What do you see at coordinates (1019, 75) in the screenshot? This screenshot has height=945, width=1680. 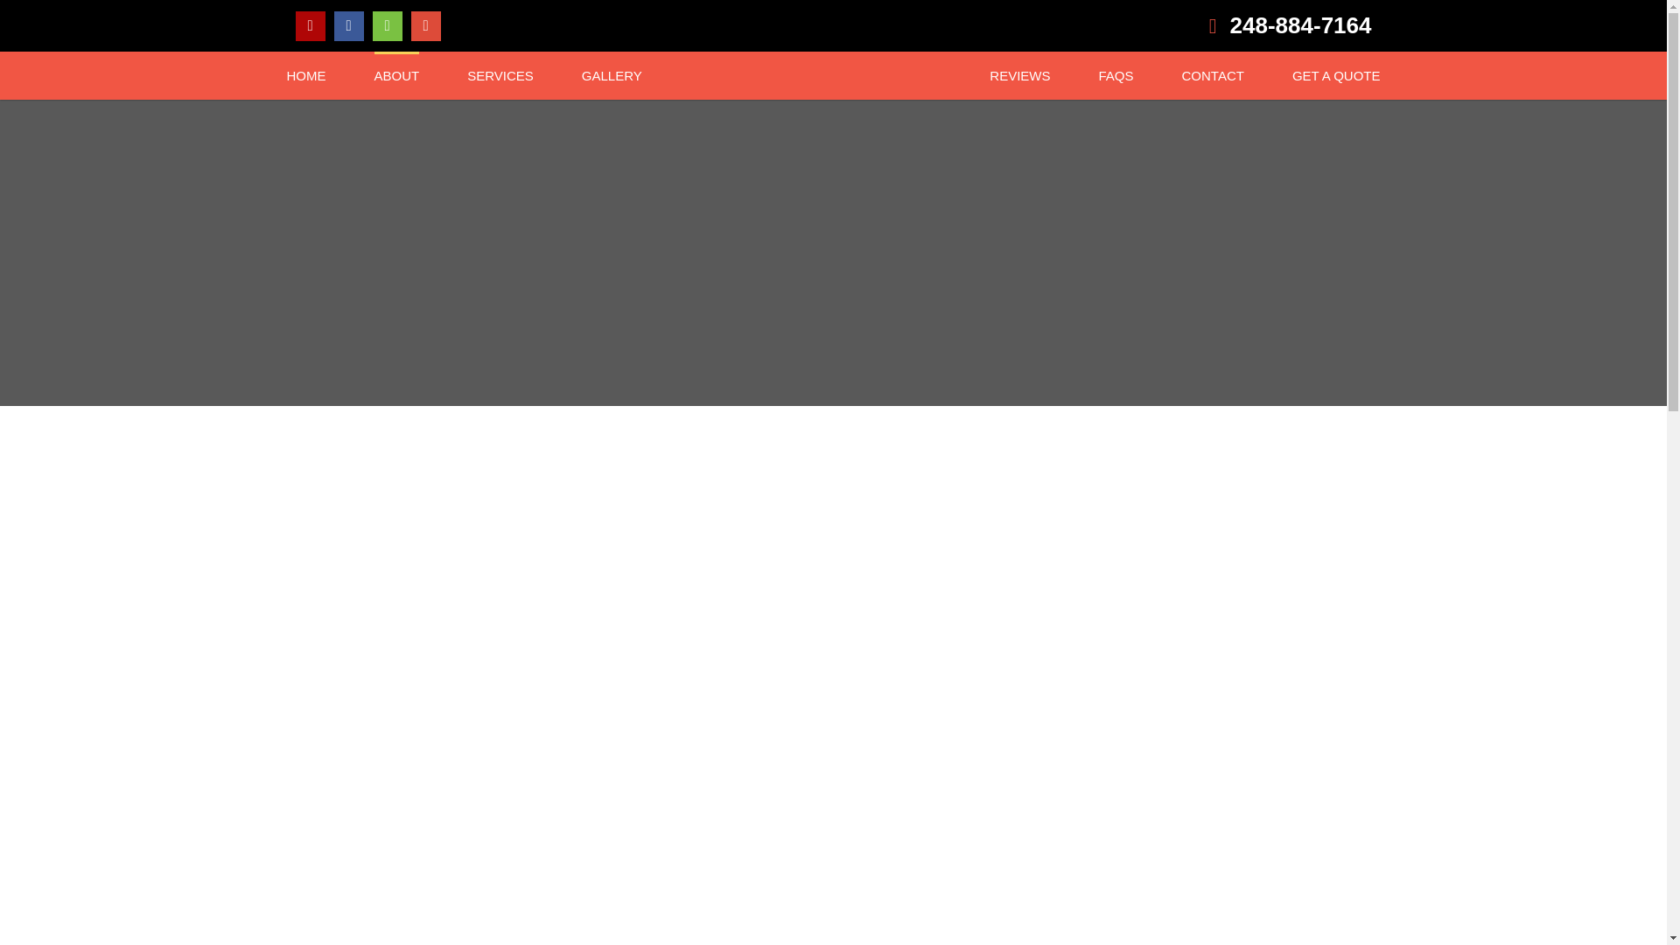 I see `REVIEWS` at bounding box center [1019, 75].